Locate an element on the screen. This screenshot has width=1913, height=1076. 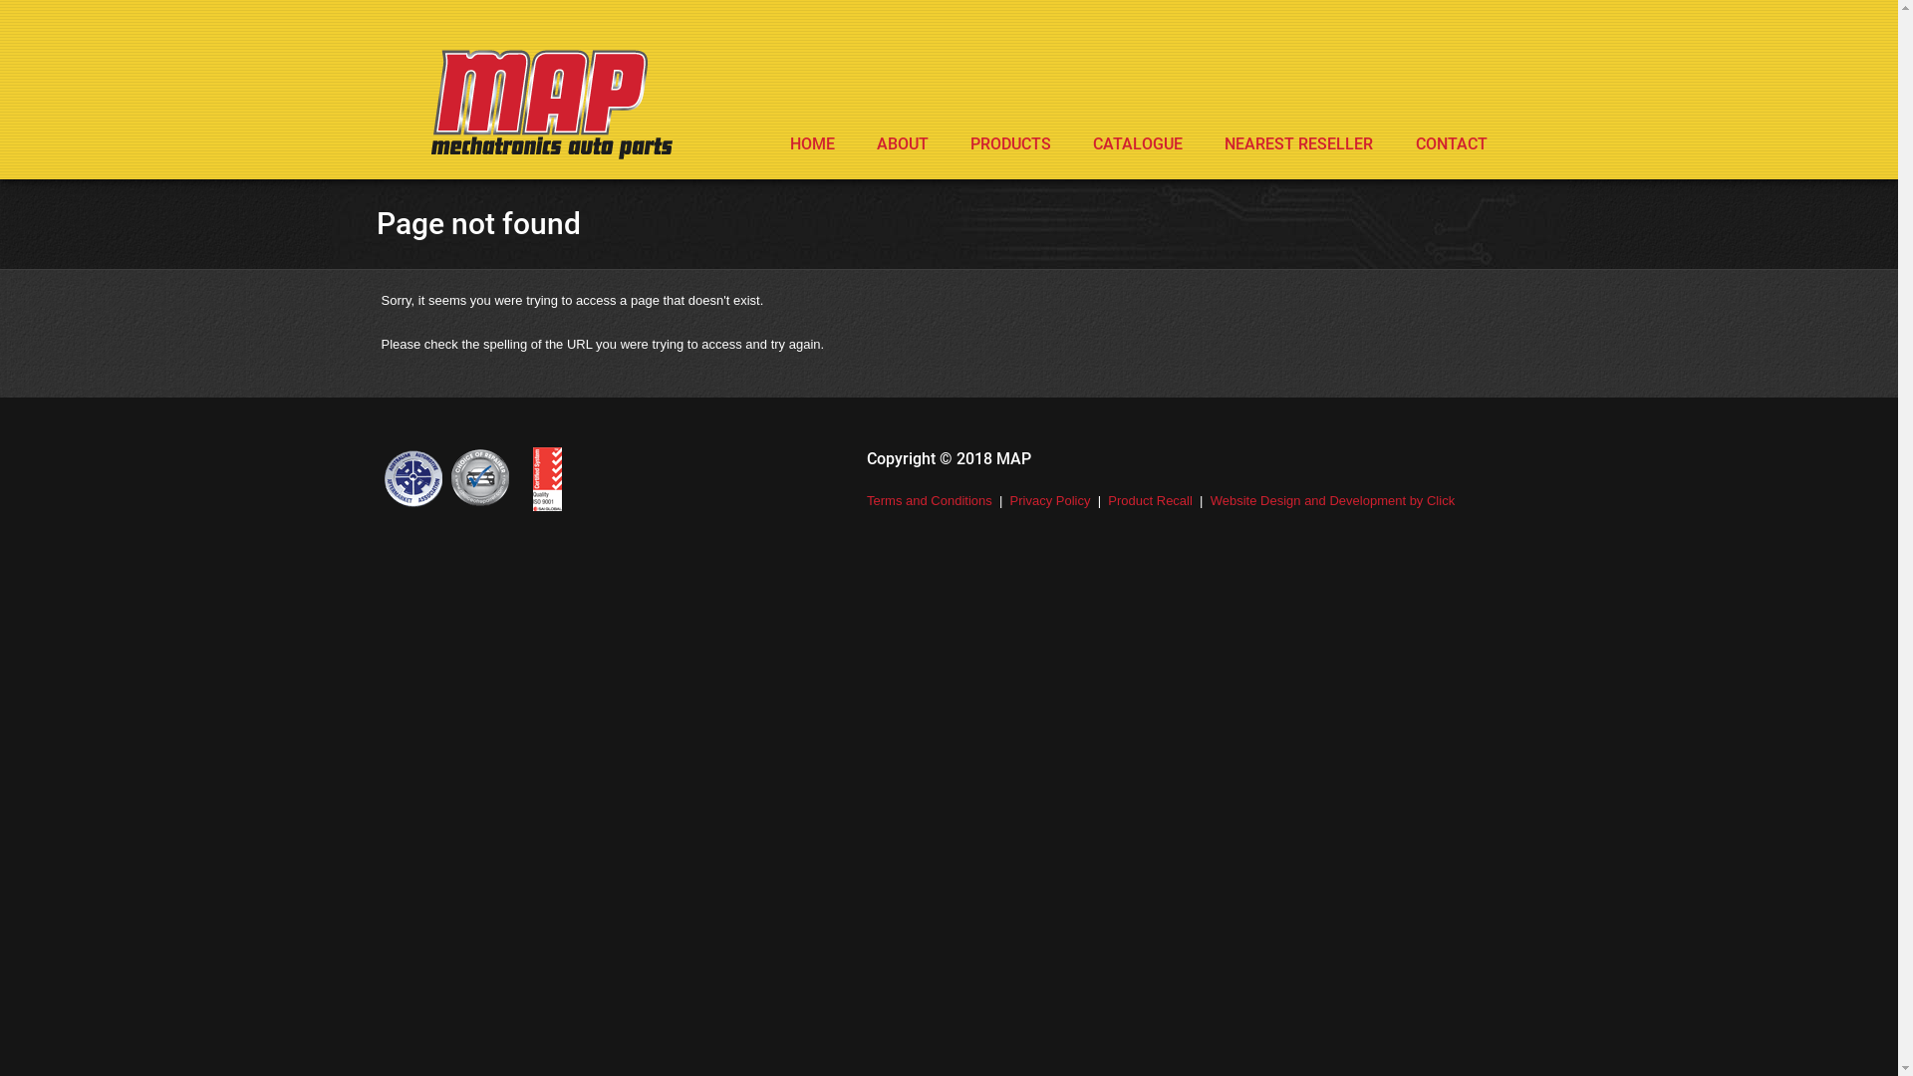
Australian Automotive Aftermarket Association is located at coordinates (412, 479).